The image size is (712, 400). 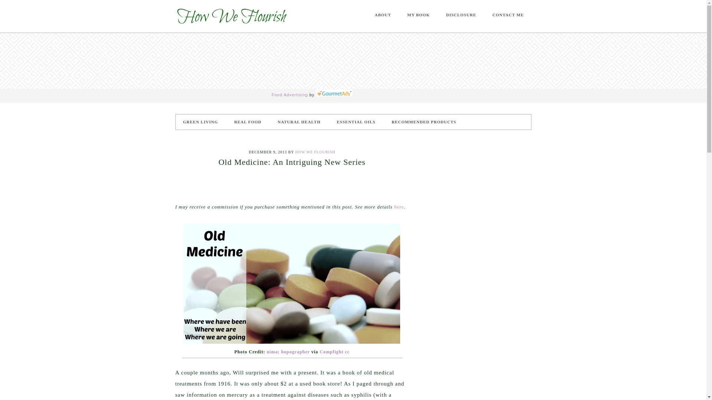 What do you see at coordinates (289, 95) in the screenshot?
I see `Food Advertising` at bounding box center [289, 95].